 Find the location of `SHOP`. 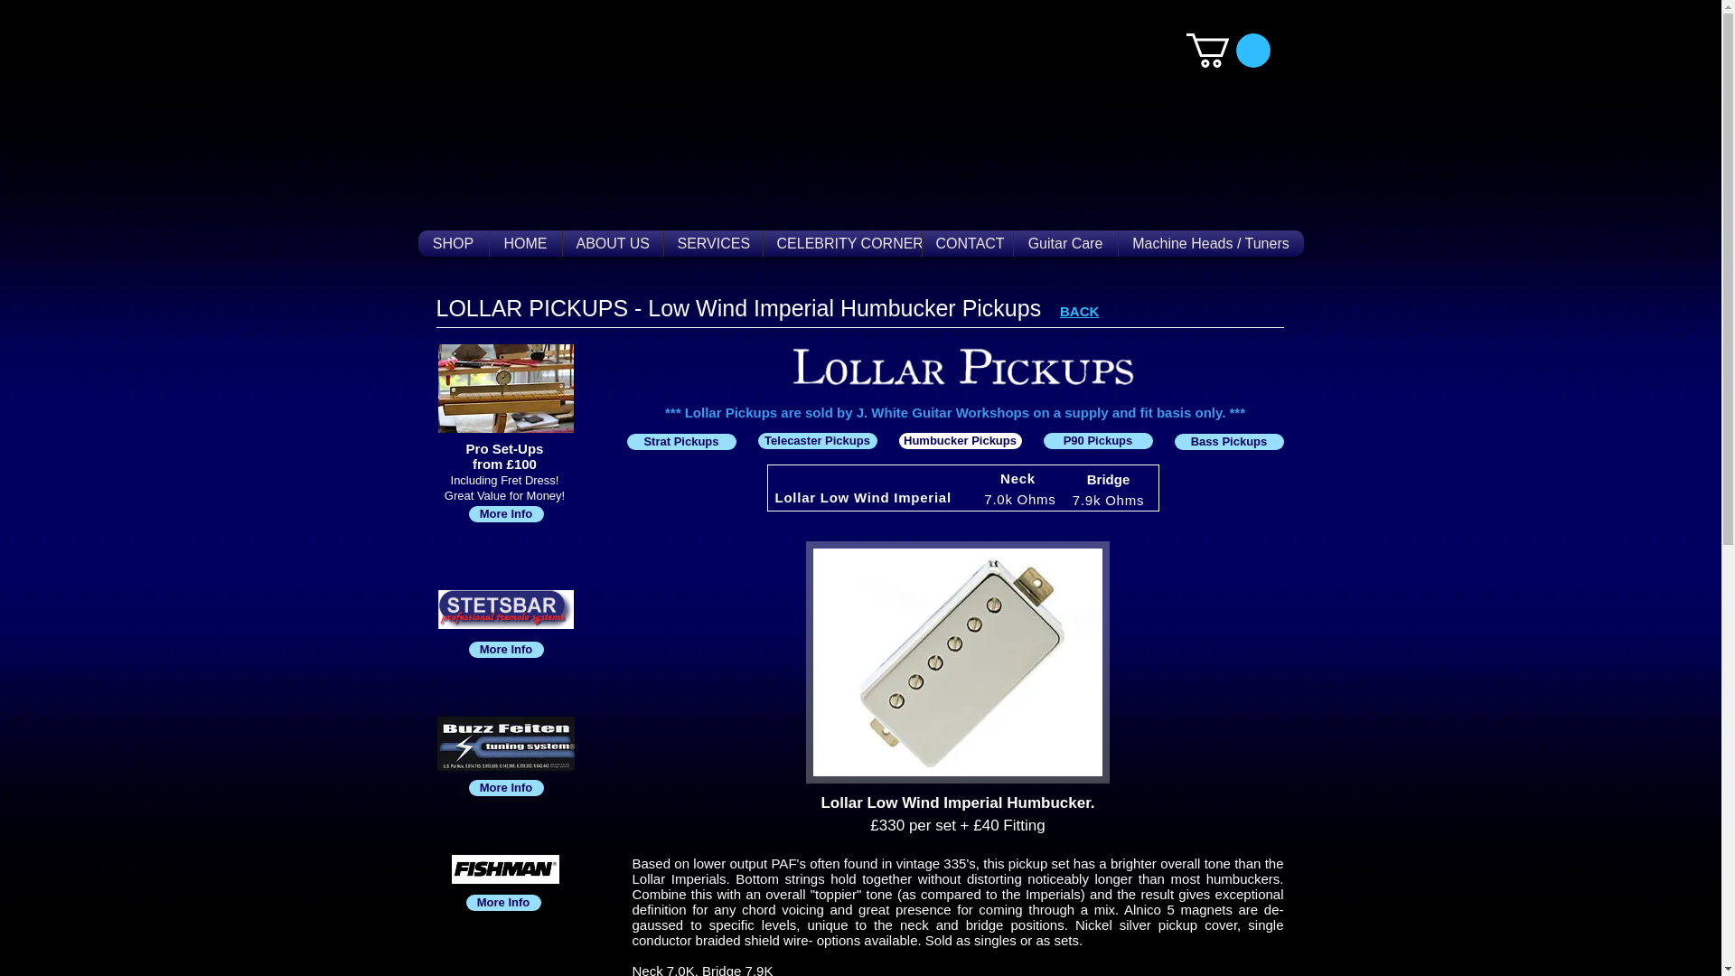

SHOP is located at coordinates (454, 243).